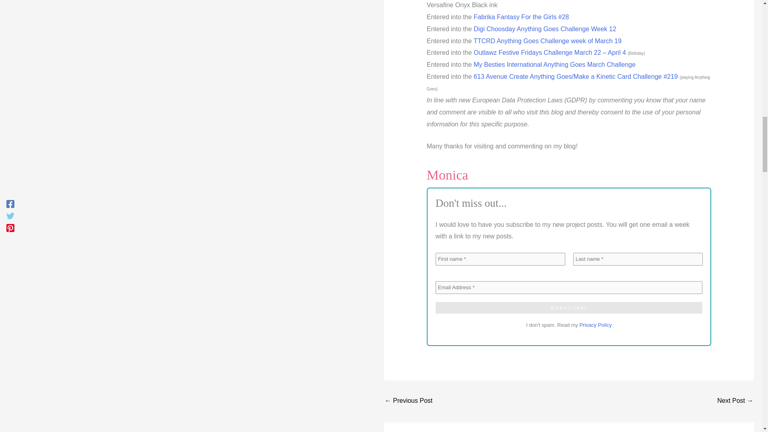 This screenshot has width=768, height=432. What do you see at coordinates (569, 308) in the screenshot?
I see `Subscribe!` at bounding box center [569, 308].